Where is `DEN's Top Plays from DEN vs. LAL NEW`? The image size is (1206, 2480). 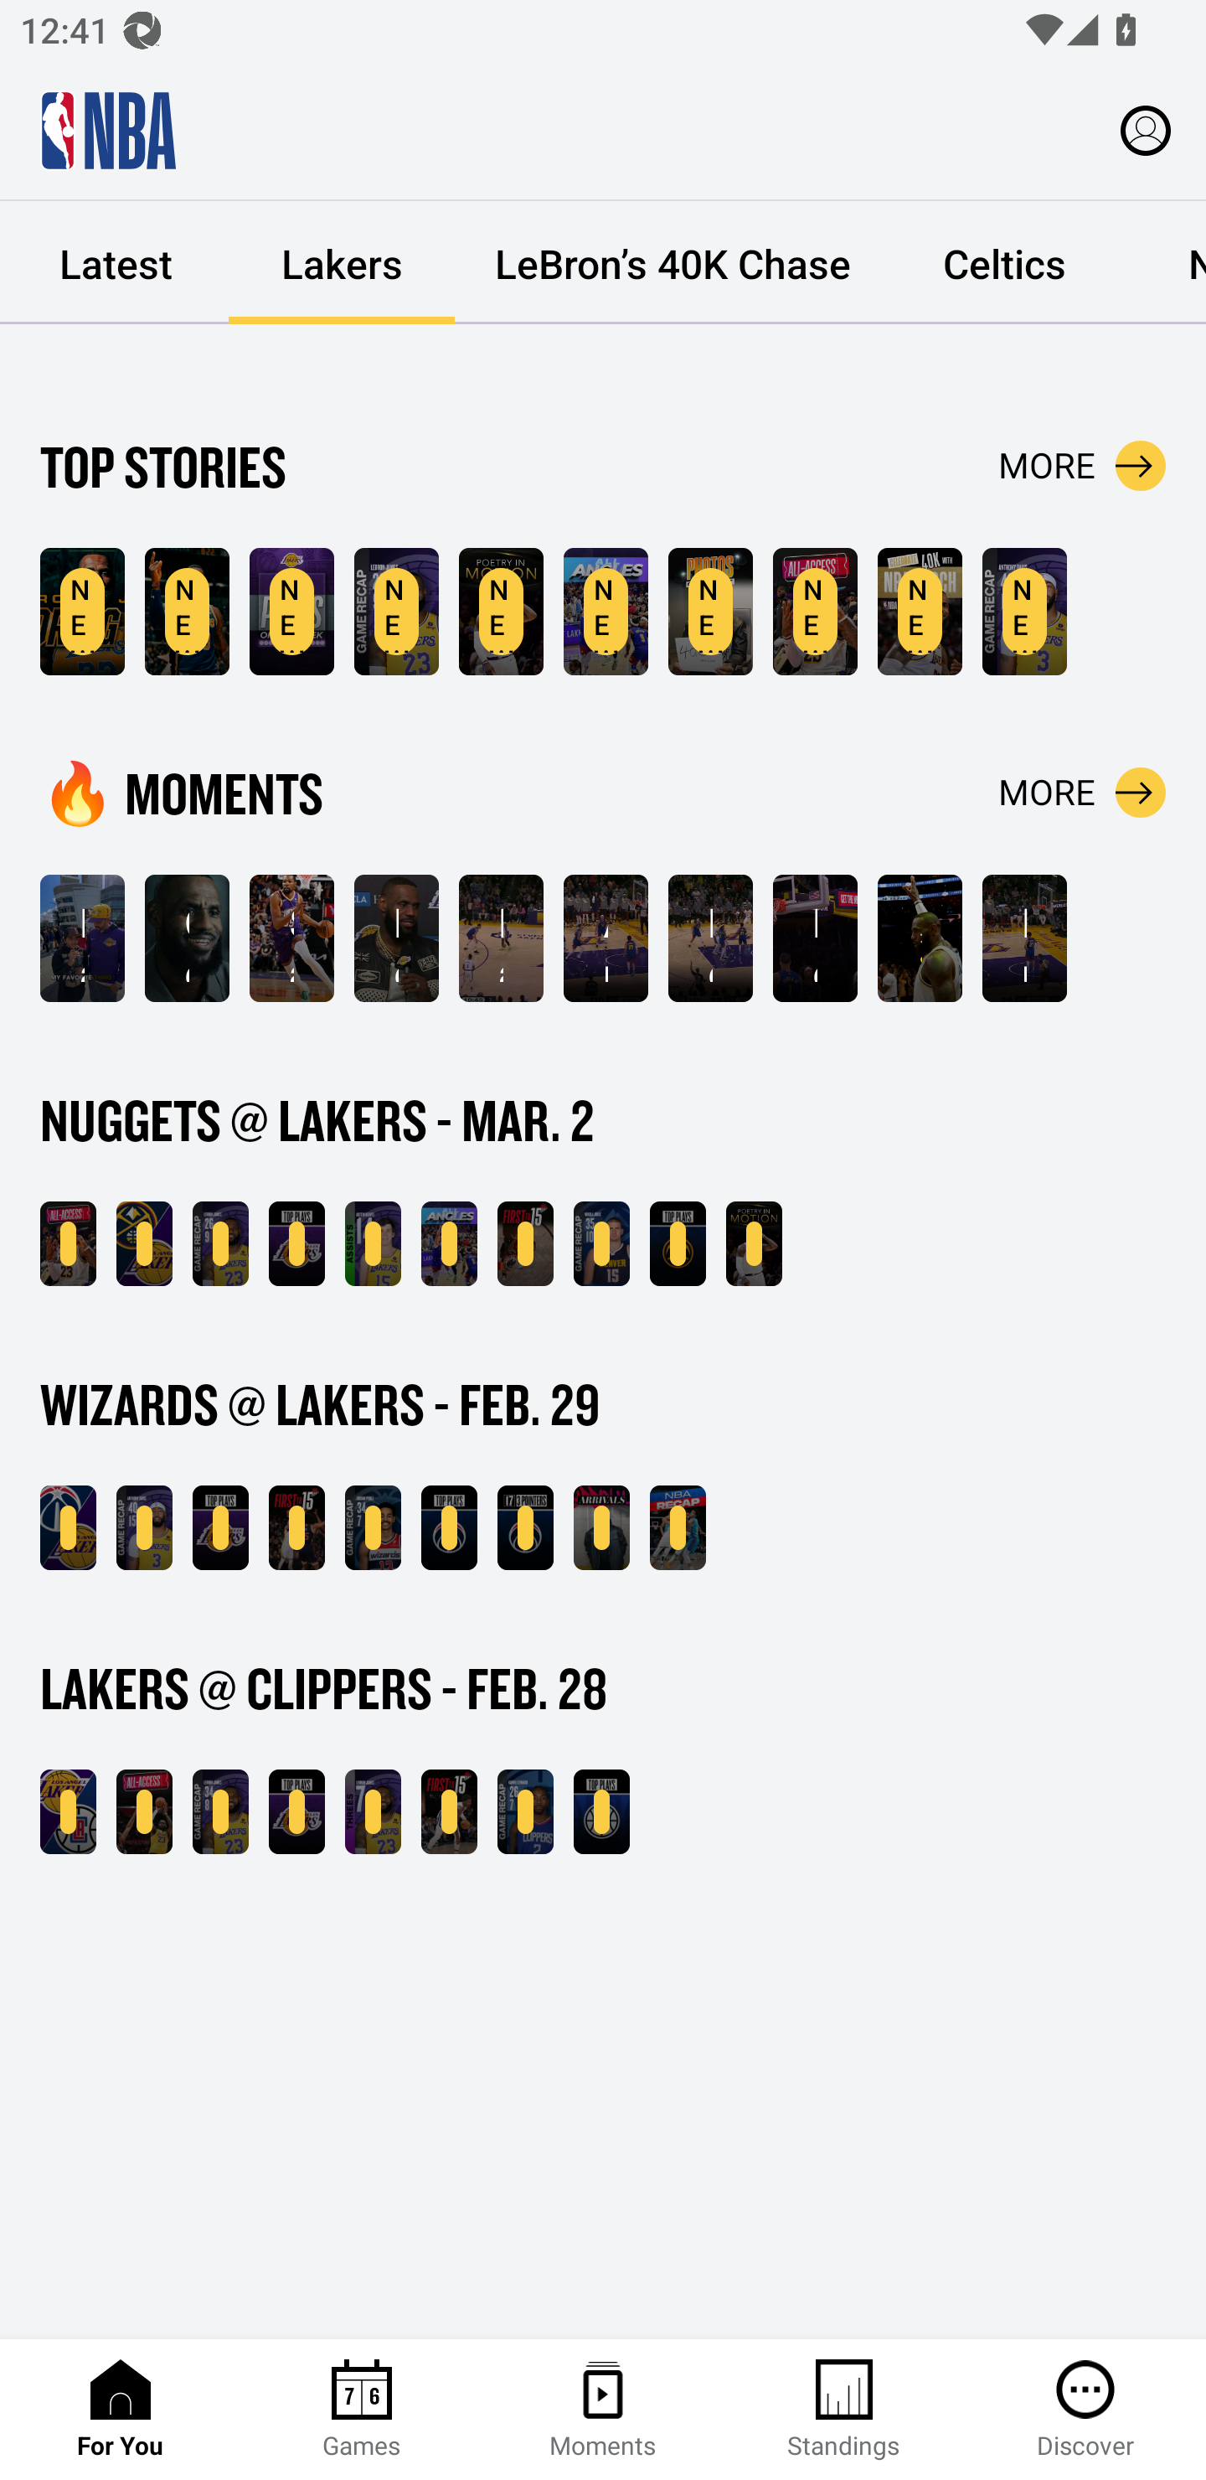 DEN's Top Plays from DEN vs. LAL NEW is located at coordinates (678, 1243).